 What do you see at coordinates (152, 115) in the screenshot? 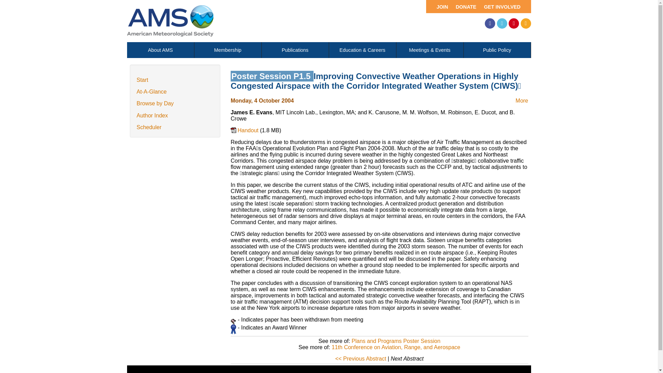
I see `Author Index` at bounding box center [152, 115].